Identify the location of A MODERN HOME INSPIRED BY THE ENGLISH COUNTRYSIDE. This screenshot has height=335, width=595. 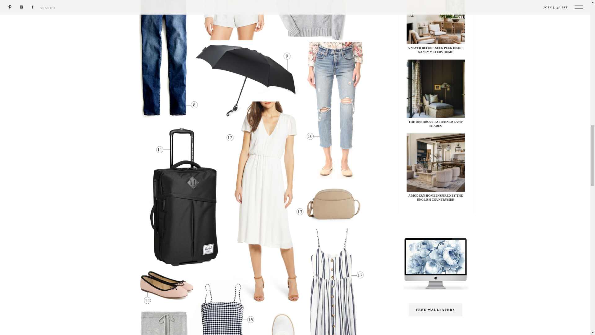
(435, 198).